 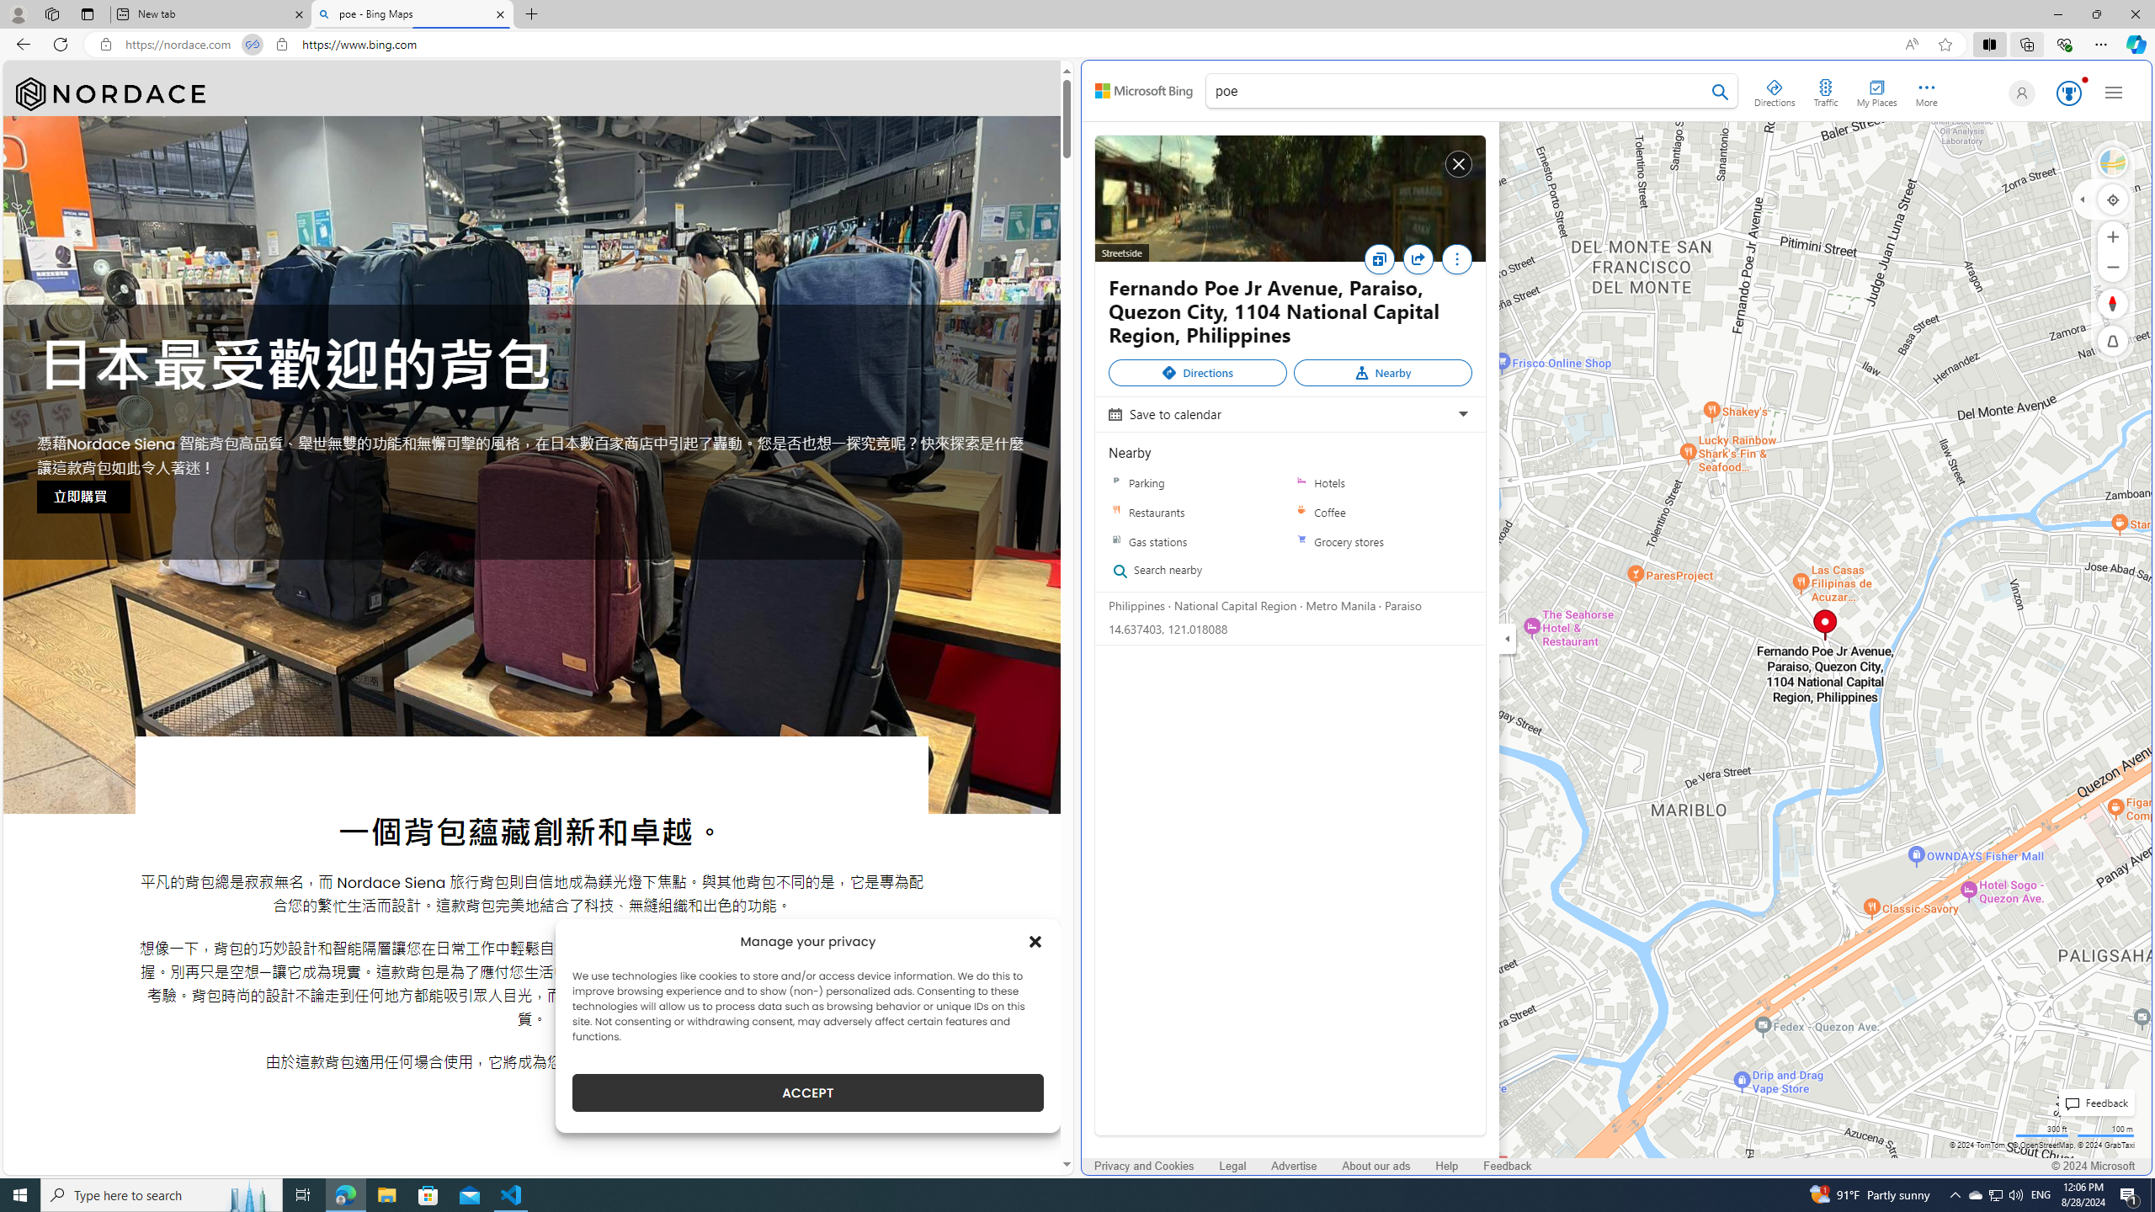 I want to click on Gas stations, so click(x=1197, y=541).